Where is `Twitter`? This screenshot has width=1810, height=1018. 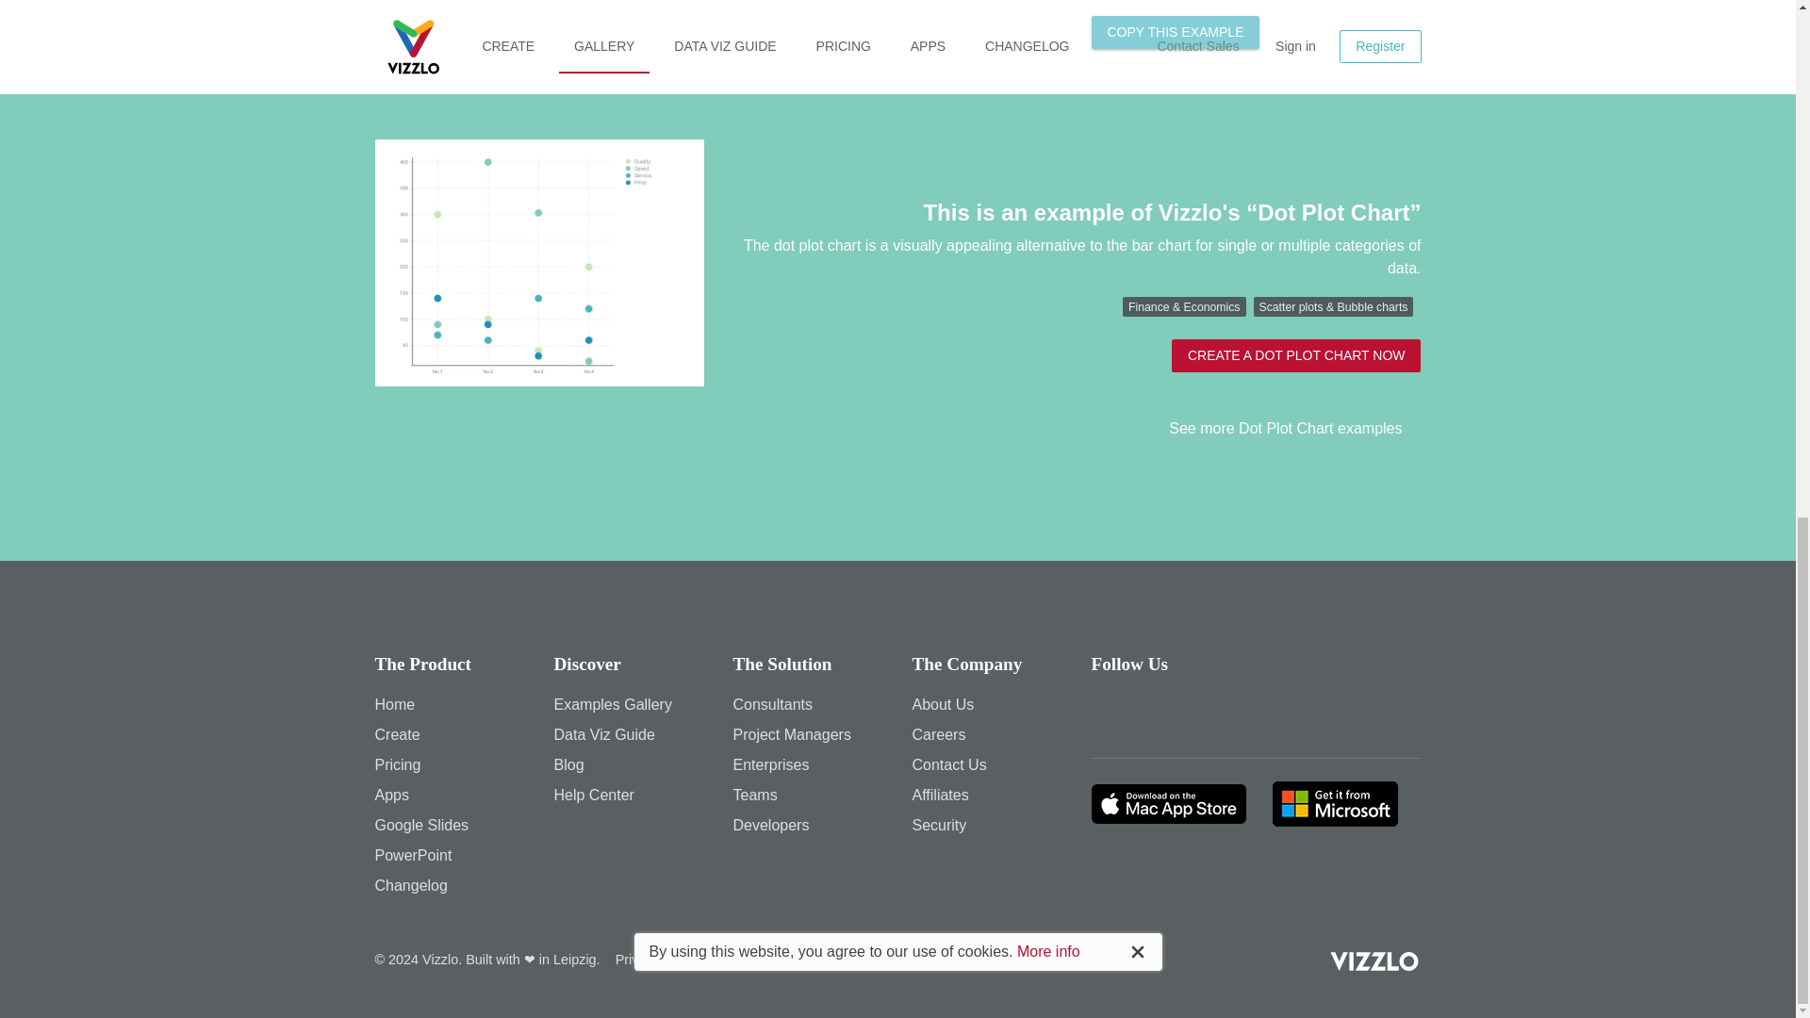 Twitter is located at coordinates (1164, 713).